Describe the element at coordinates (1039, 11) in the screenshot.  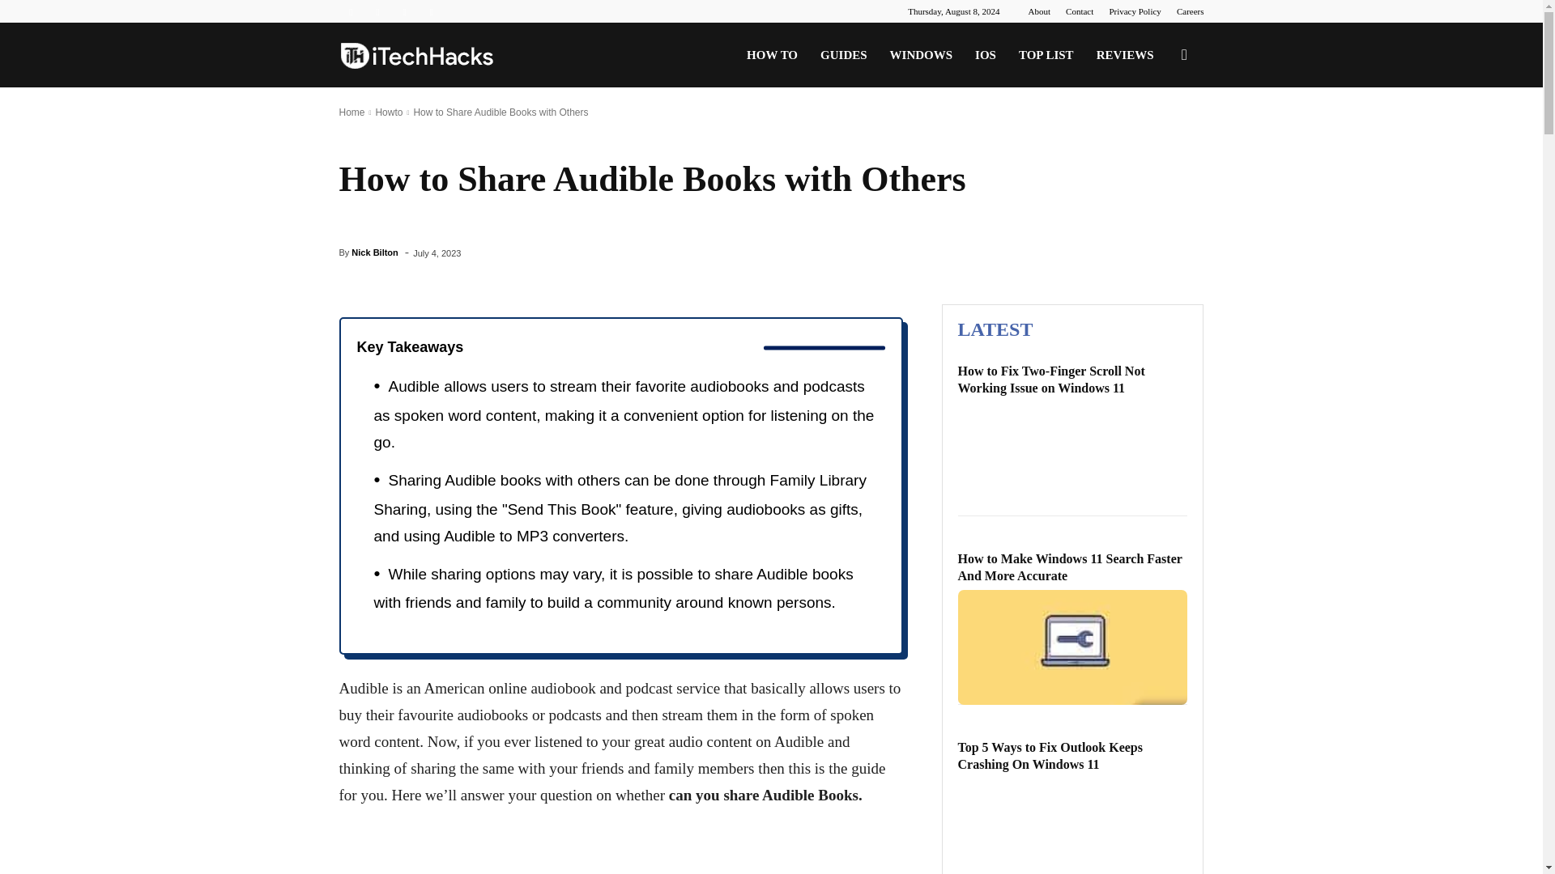
I see `About` at that location.